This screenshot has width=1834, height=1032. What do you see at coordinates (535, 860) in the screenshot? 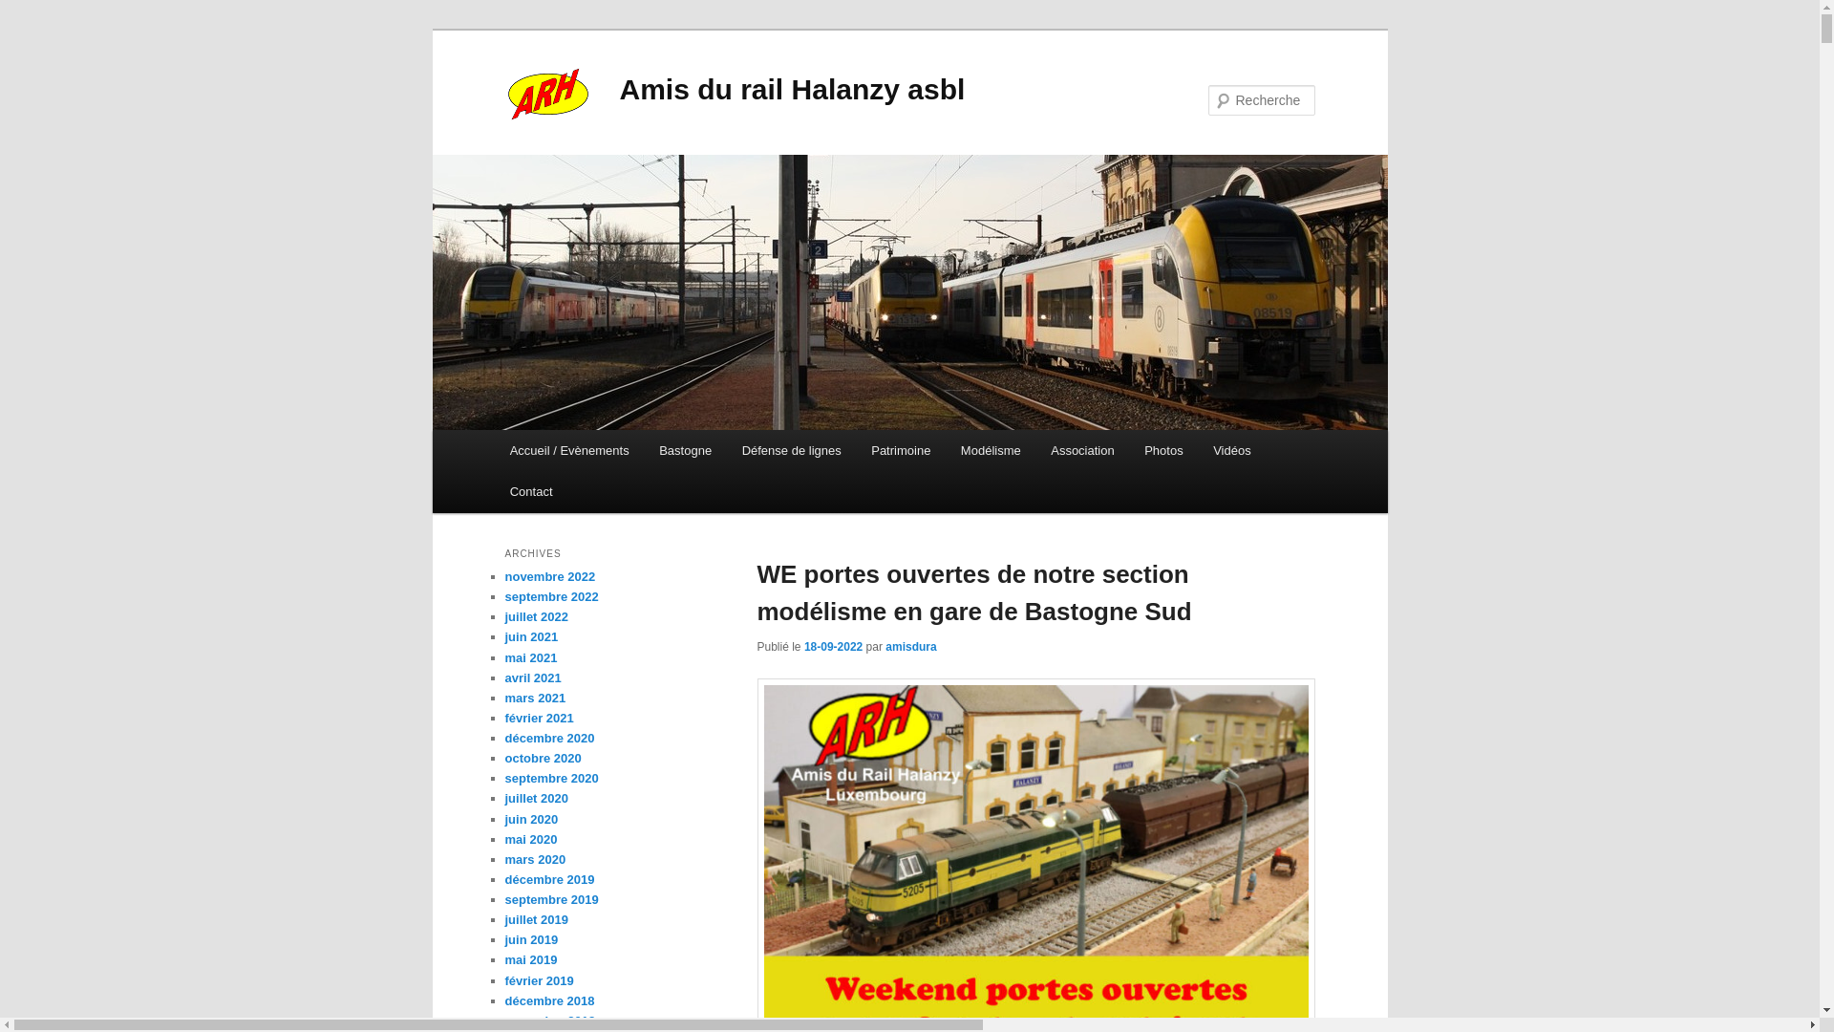
I see `mars 2020` at bounding box center [535, 860].